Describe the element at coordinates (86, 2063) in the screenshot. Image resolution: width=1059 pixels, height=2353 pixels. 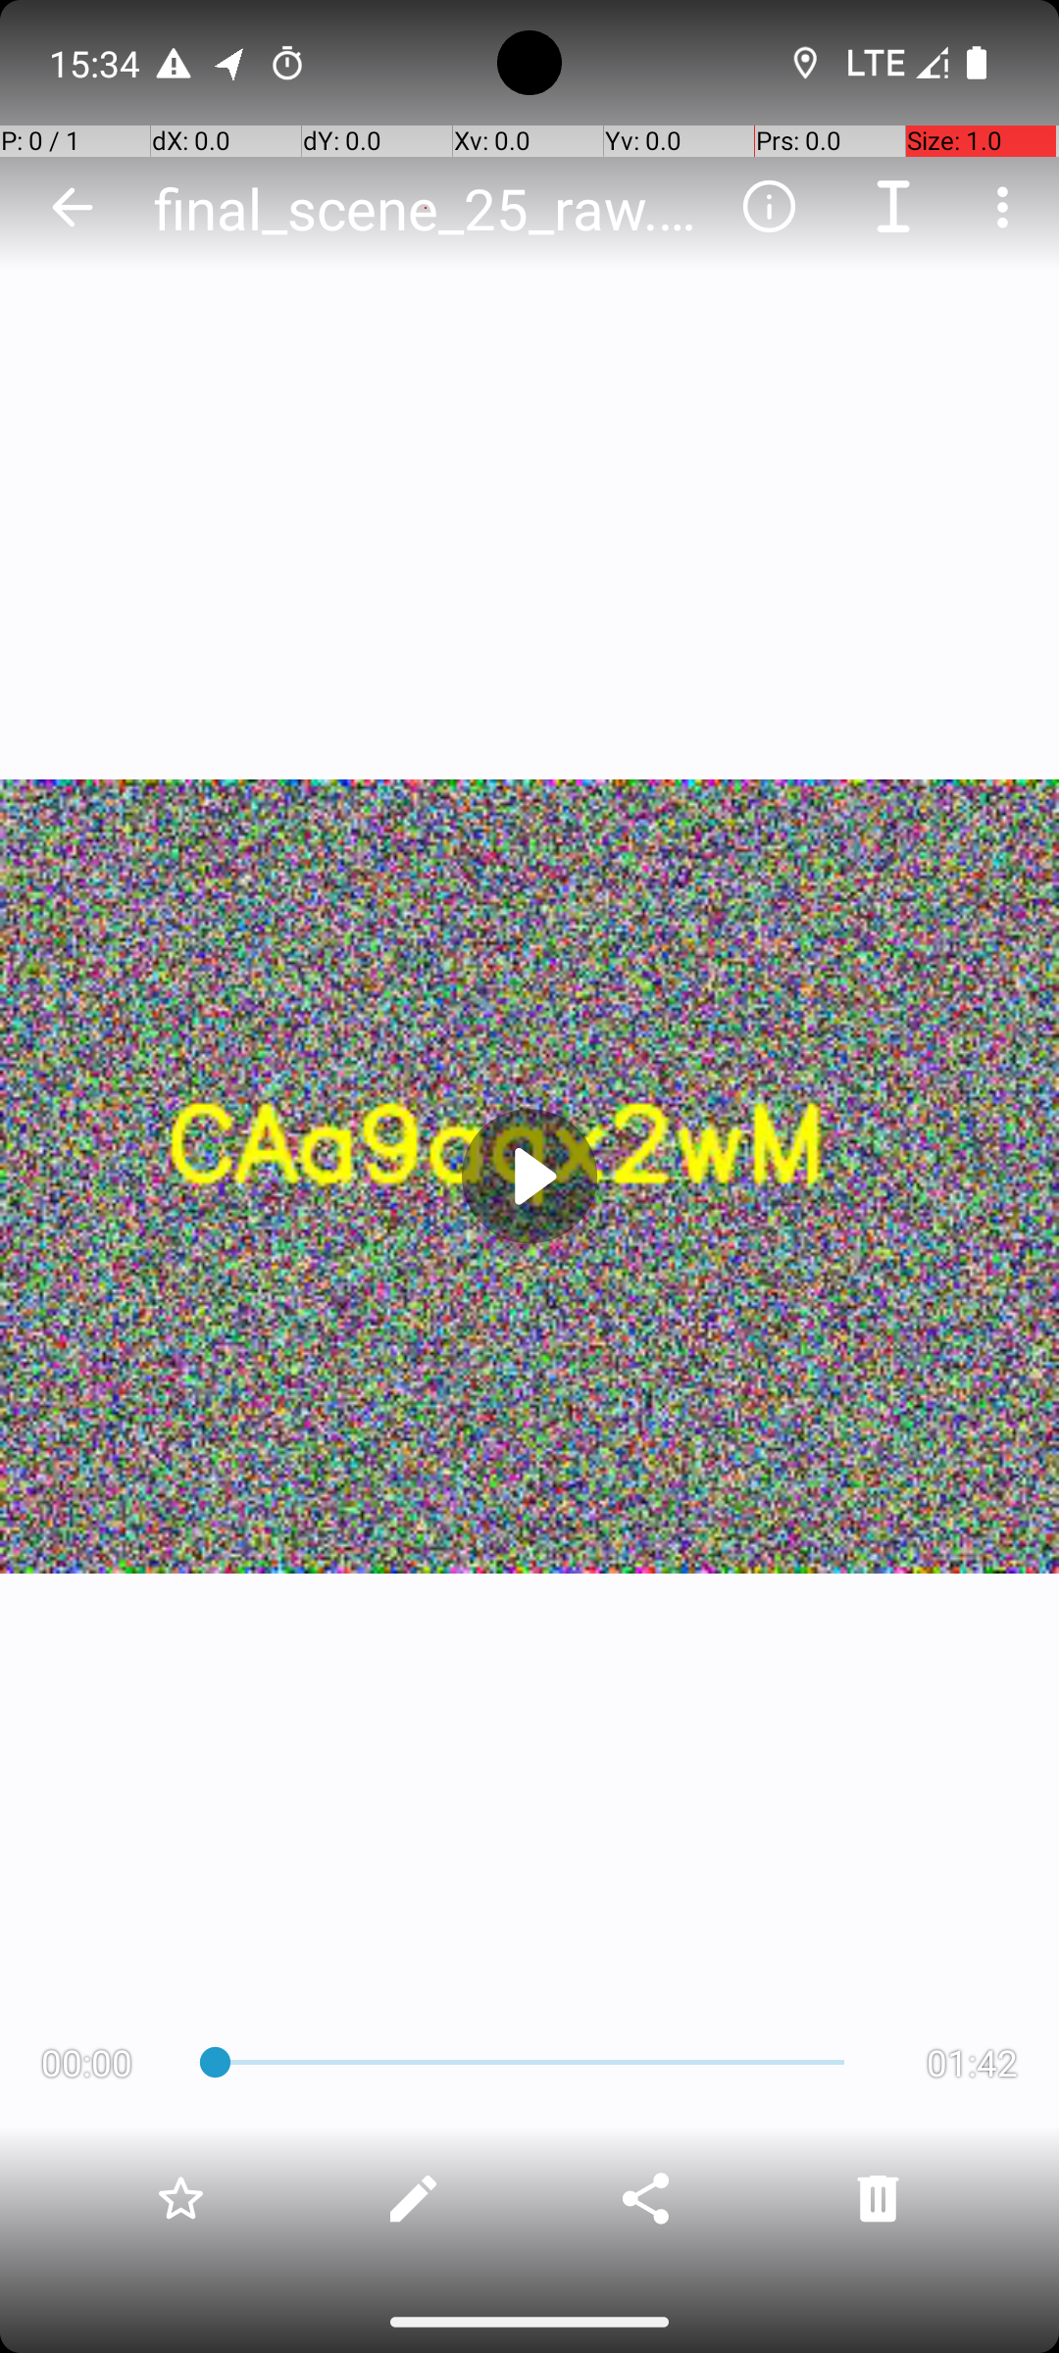
I see `00:00` at that location.